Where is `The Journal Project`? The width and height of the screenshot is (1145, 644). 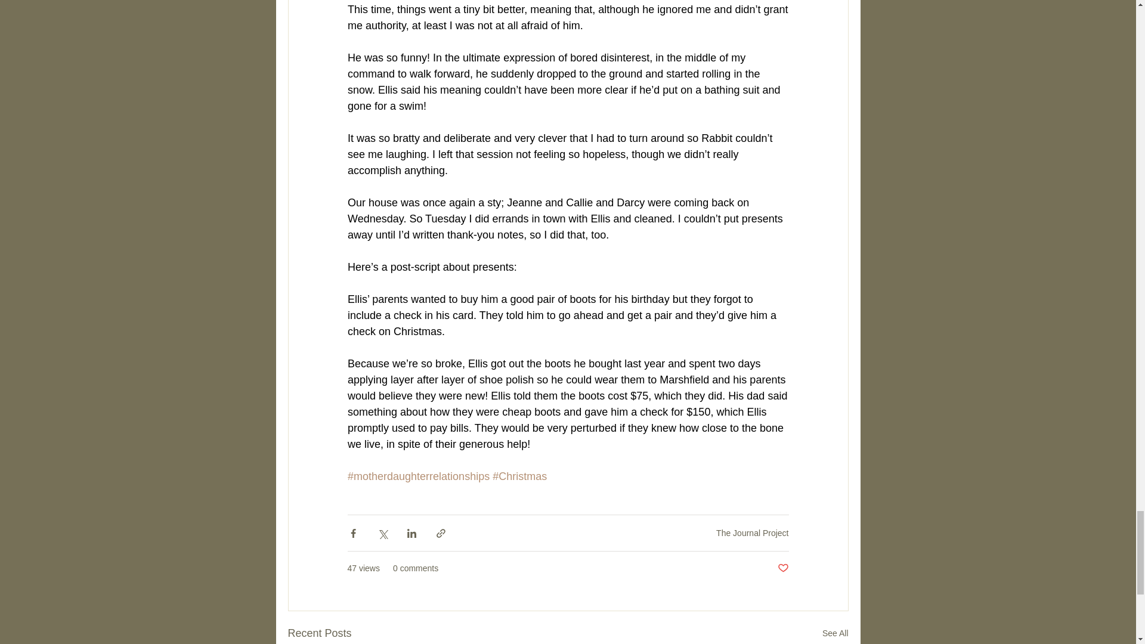 The Journal Project is located at coordinates (753, 532).